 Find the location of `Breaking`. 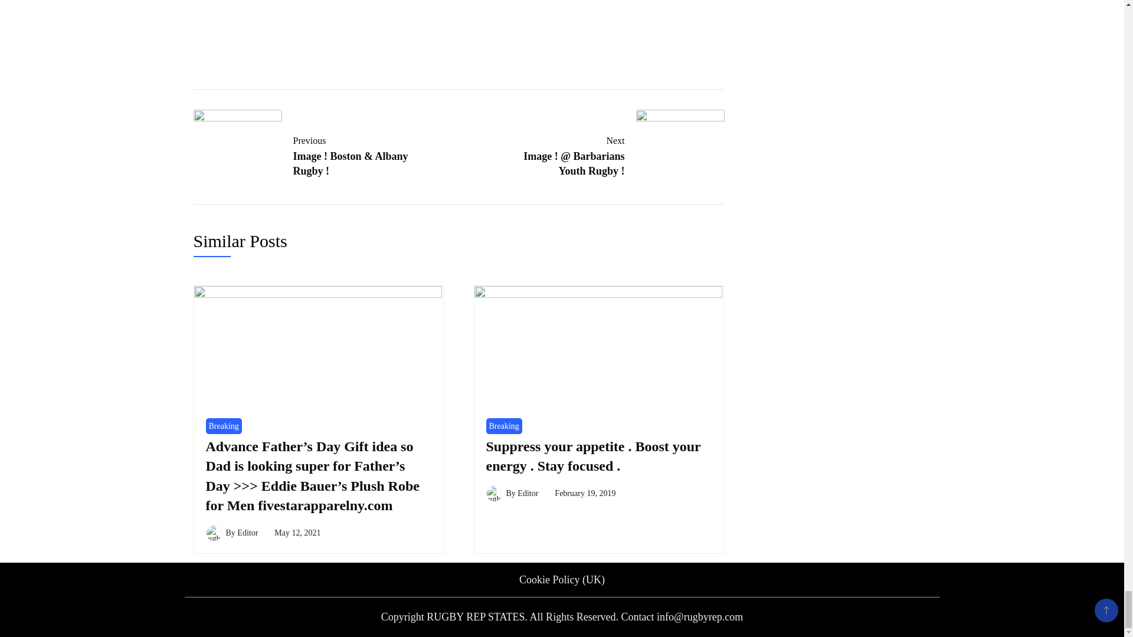

Breaking is located at coordinates (223, 426).